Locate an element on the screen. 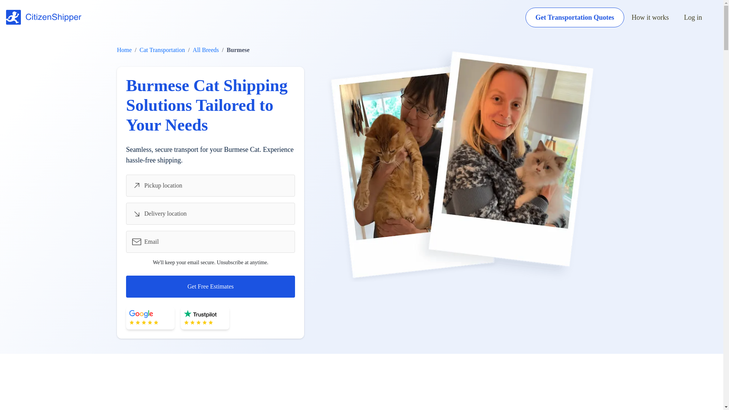  How it works is located at coordinates (650, 17).